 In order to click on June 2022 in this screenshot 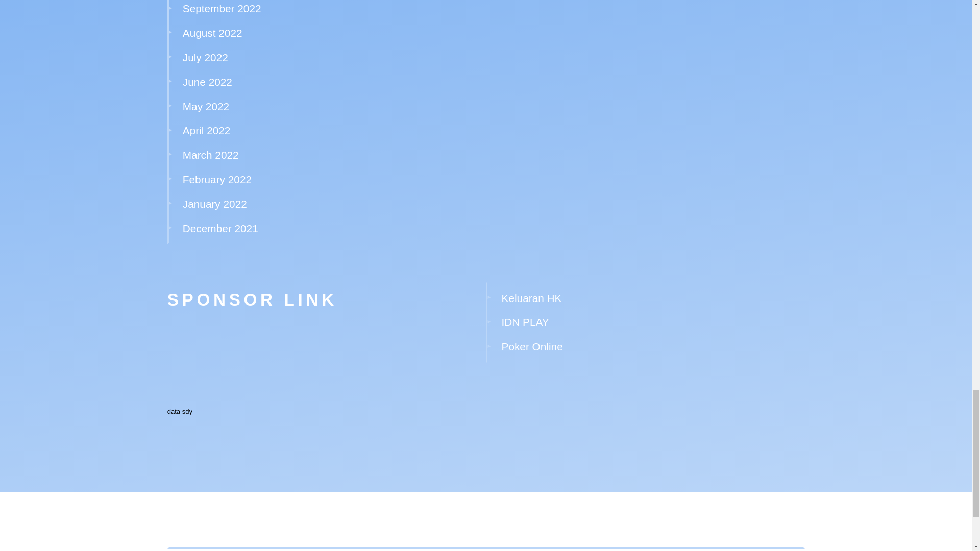, I will do `click(207, 82)`.